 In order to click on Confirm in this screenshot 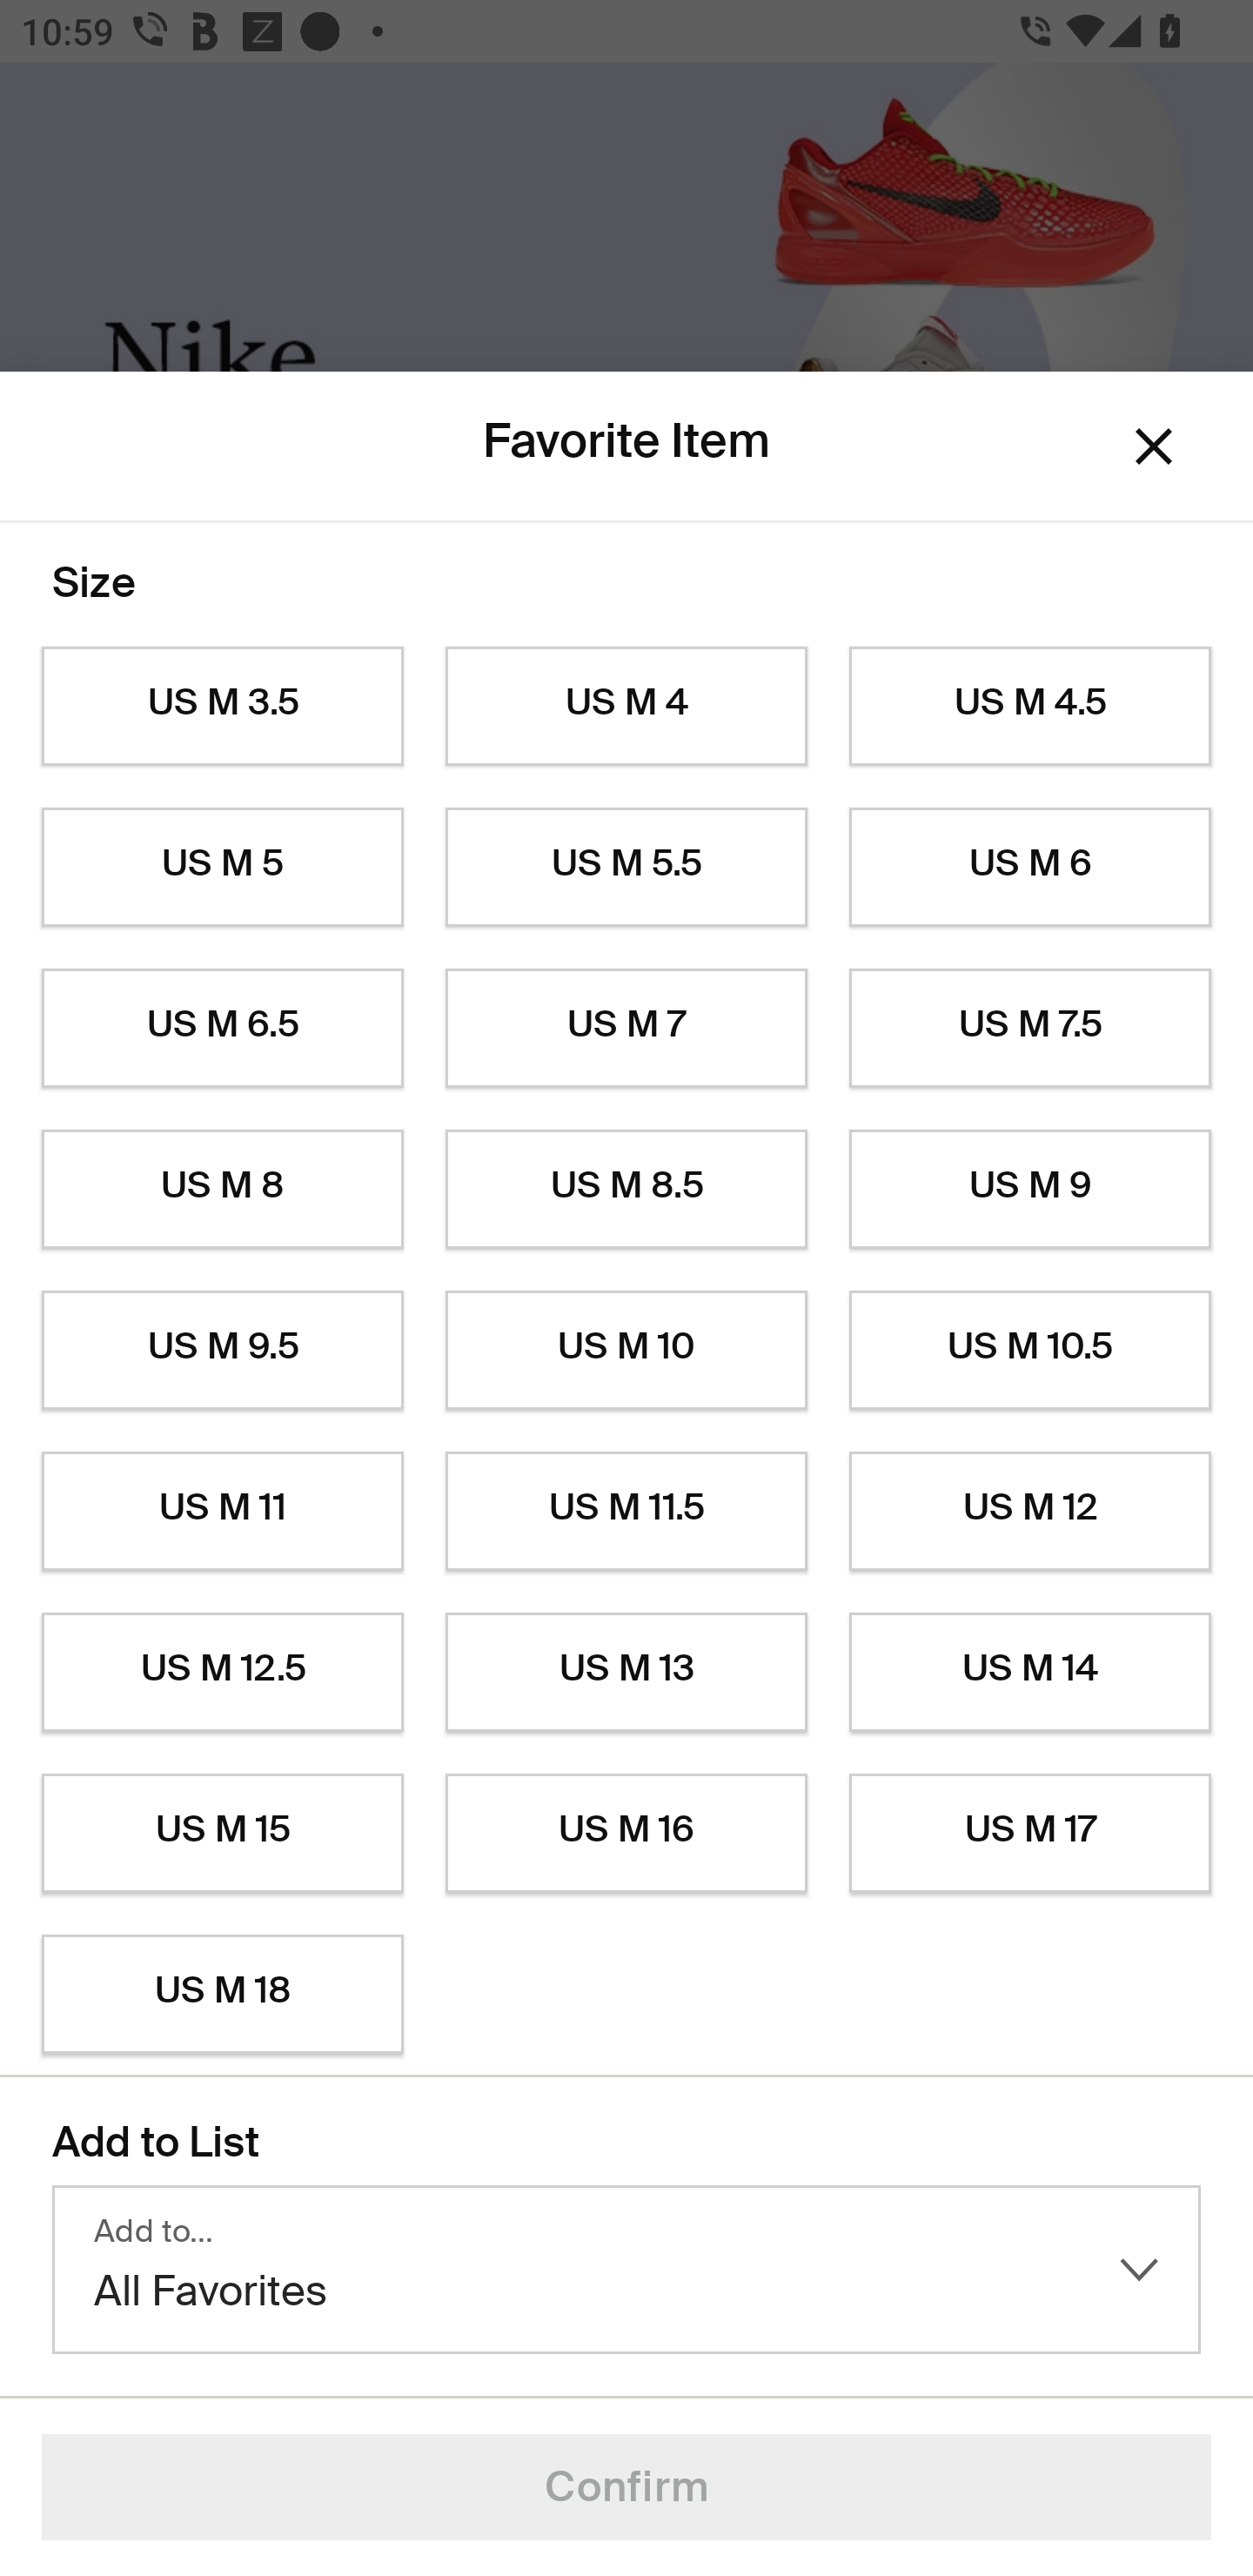, I will do `click(626, 2487)`.